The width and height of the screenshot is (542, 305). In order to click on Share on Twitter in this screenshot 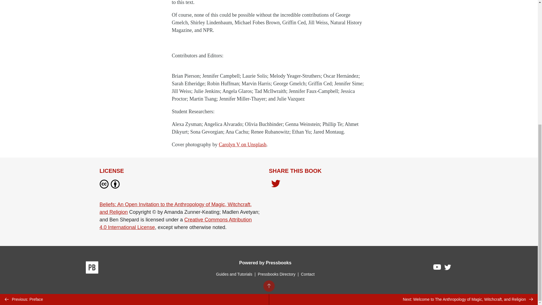, I will do `click(276, 185)`.